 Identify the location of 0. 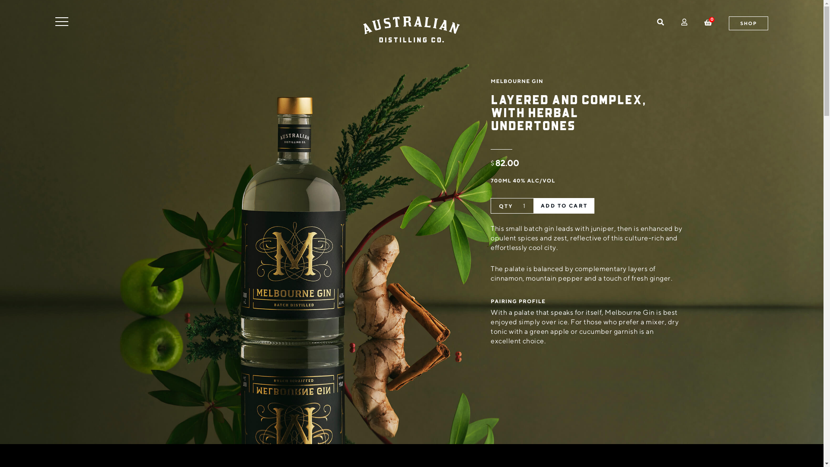
(708, 22).